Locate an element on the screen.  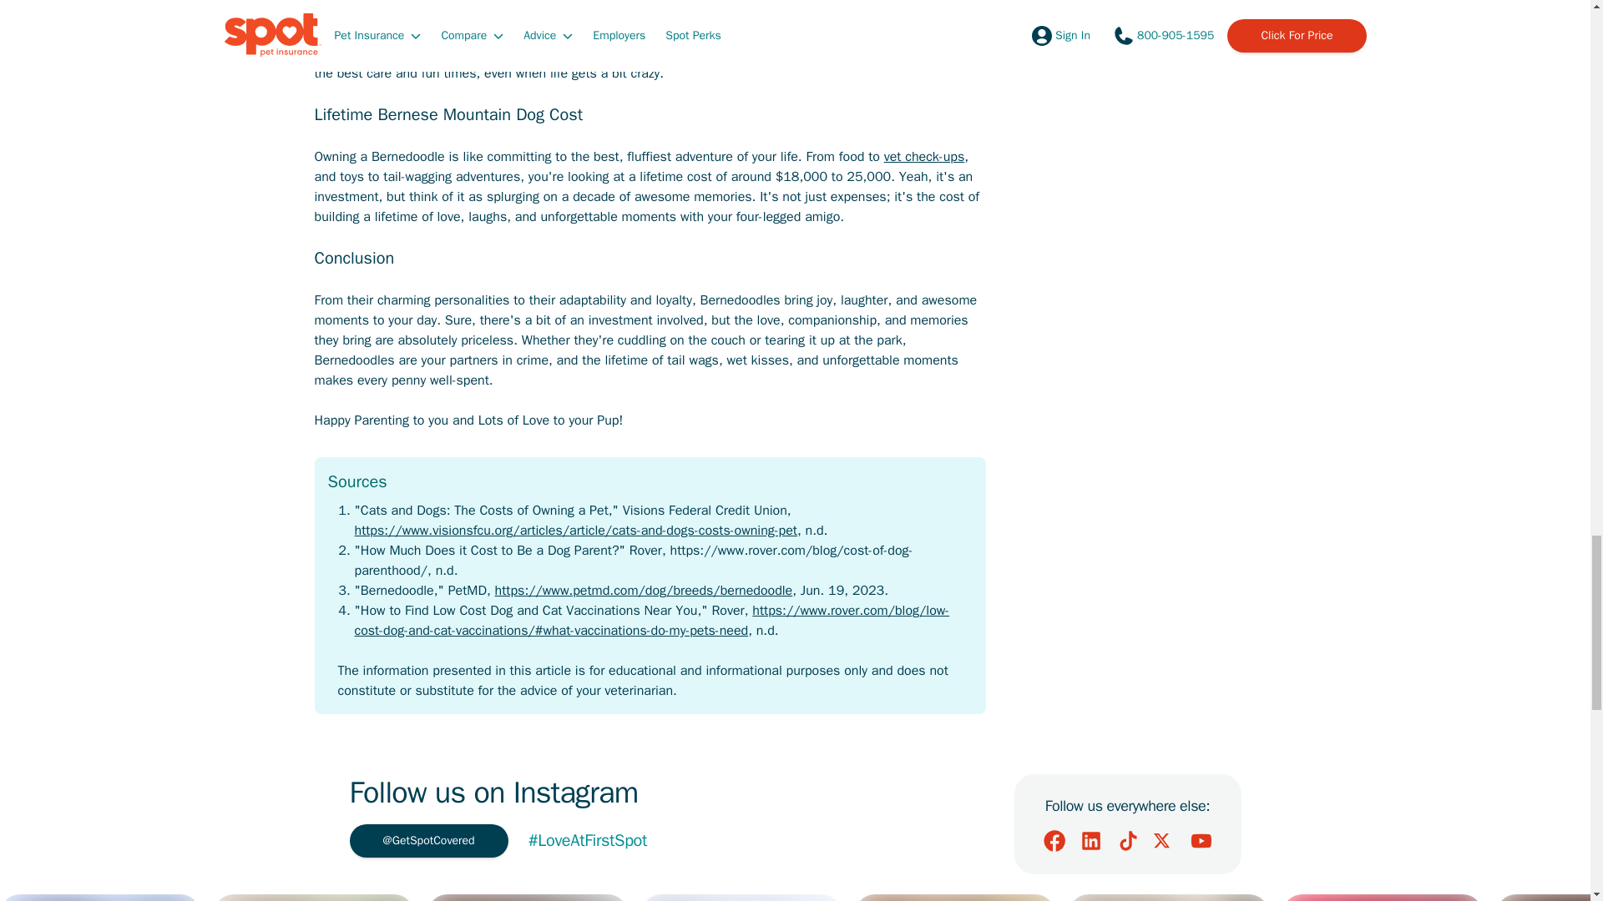
Spot on Facebook is located at coordinates (1054, 841).